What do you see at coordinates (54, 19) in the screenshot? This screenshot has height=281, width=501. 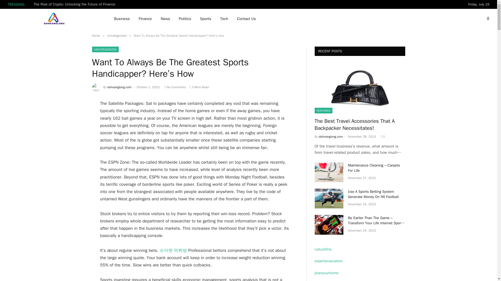 I see `dohoanglong` at bounding box center [54, 19].